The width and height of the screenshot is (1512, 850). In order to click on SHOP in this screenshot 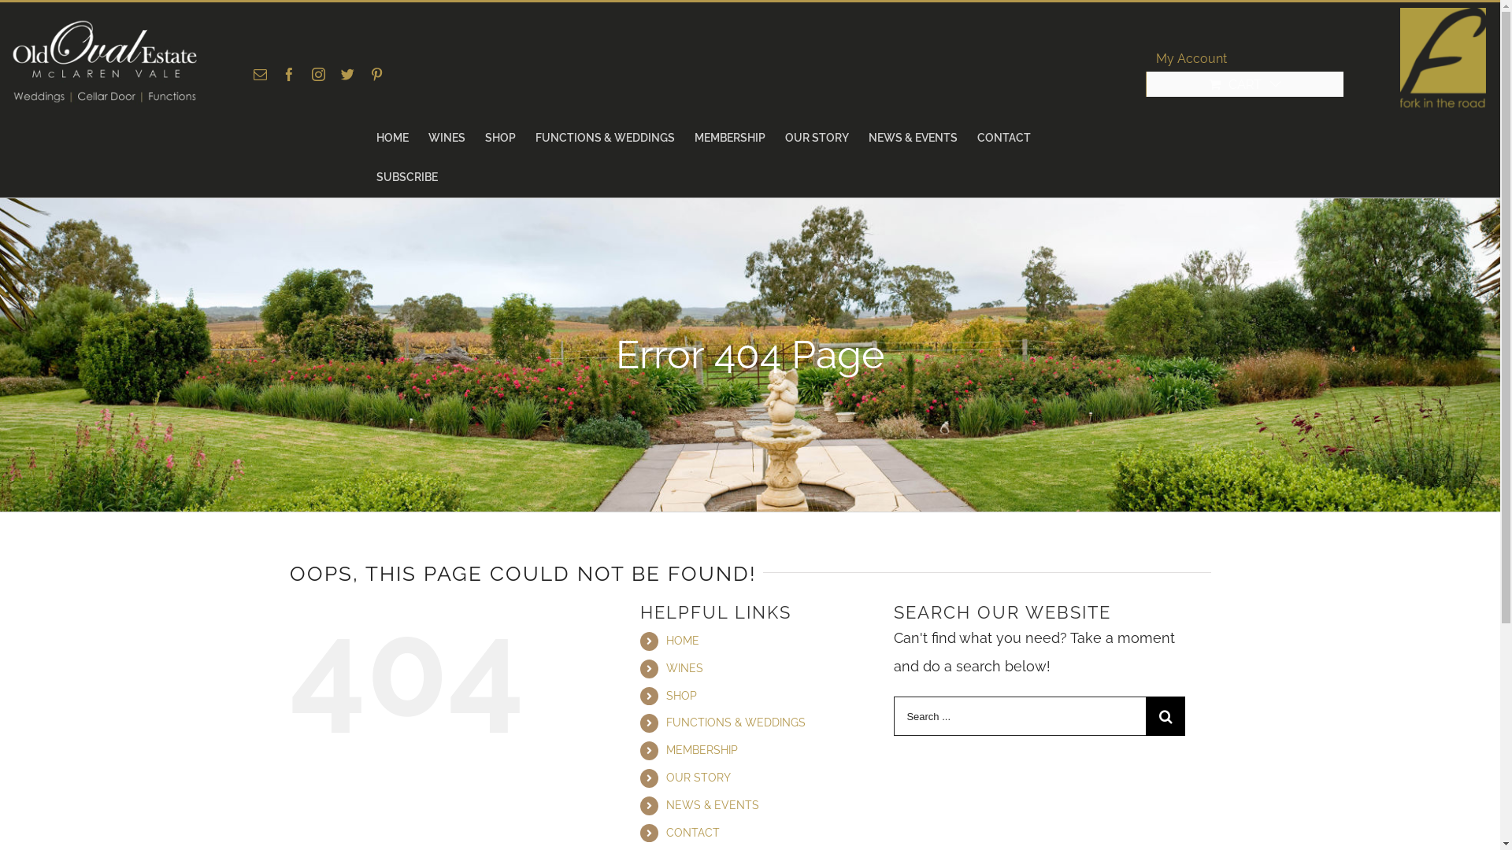, I will do `click(501, 138)`.